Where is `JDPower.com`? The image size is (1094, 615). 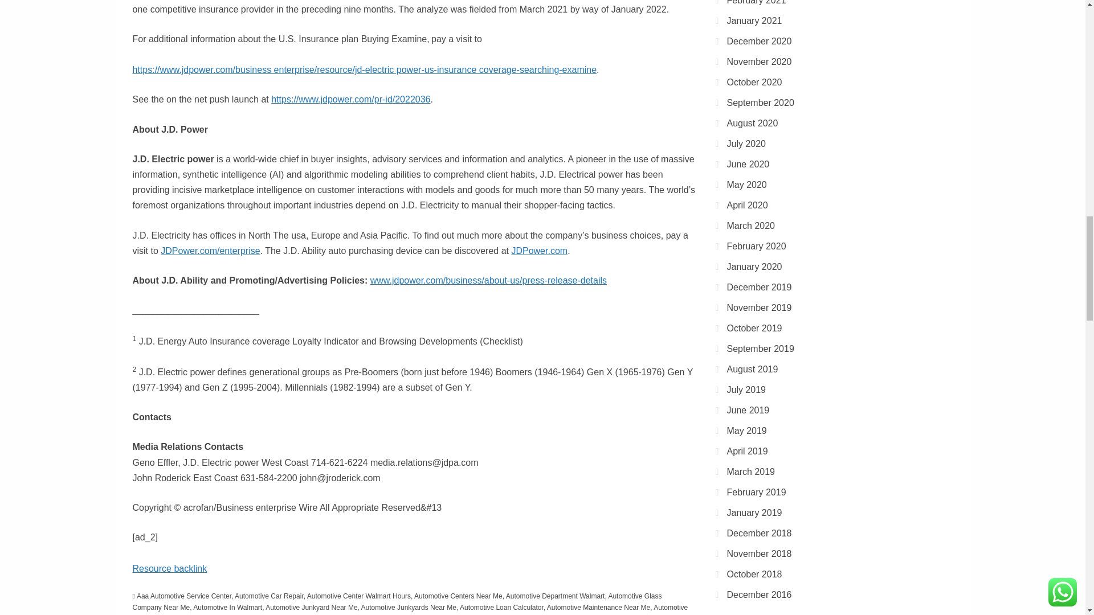 JDPower.com is located at coordinates (539, 251).